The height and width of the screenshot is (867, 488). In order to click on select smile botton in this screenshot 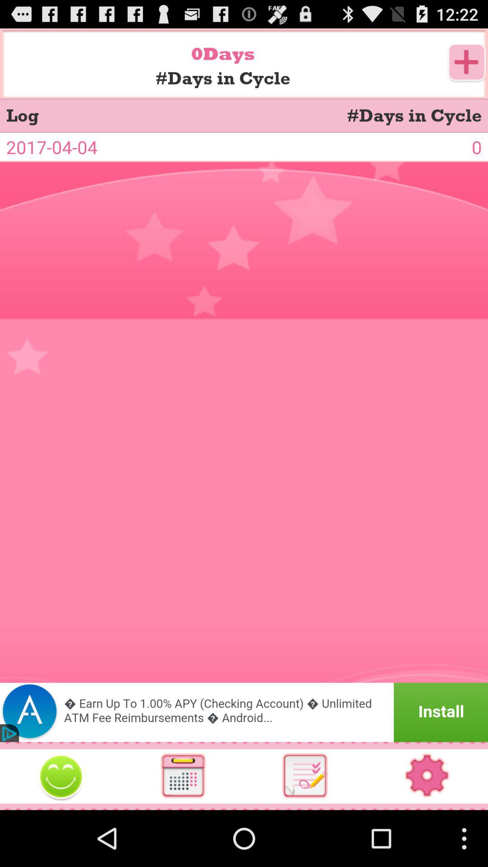, I will do `click(61, 776)`.